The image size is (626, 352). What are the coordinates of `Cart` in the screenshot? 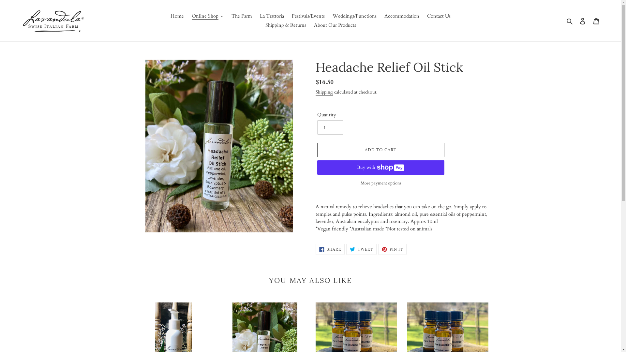 It's located at (596, 21).